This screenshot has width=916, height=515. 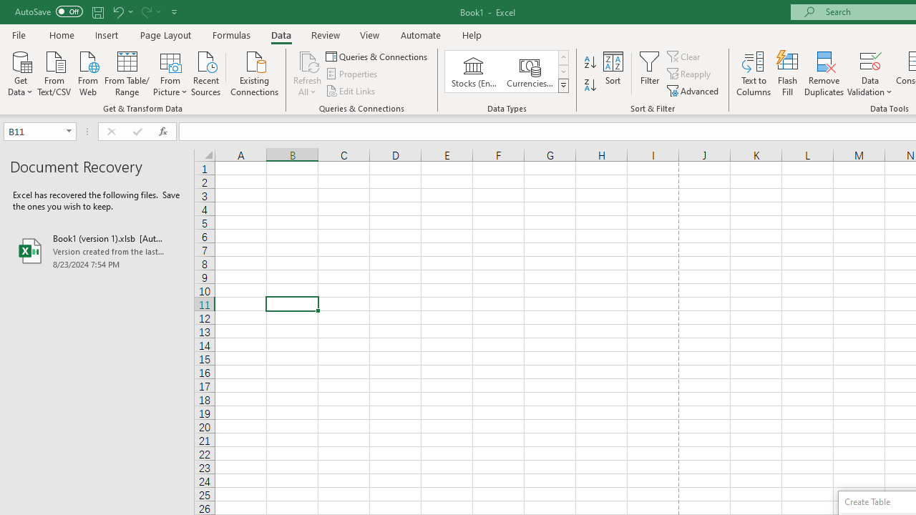 What do you see at coordinates (352, 74) in the screenshot?
I see `Properties` at bounding box center [352, 74].